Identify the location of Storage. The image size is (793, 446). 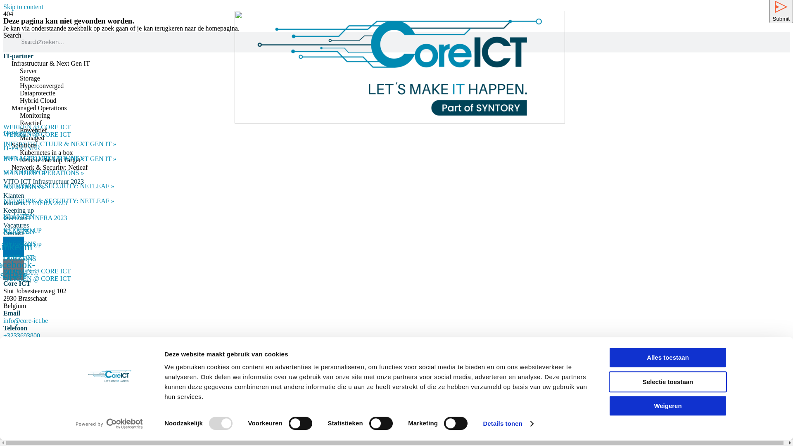
(30, 78).